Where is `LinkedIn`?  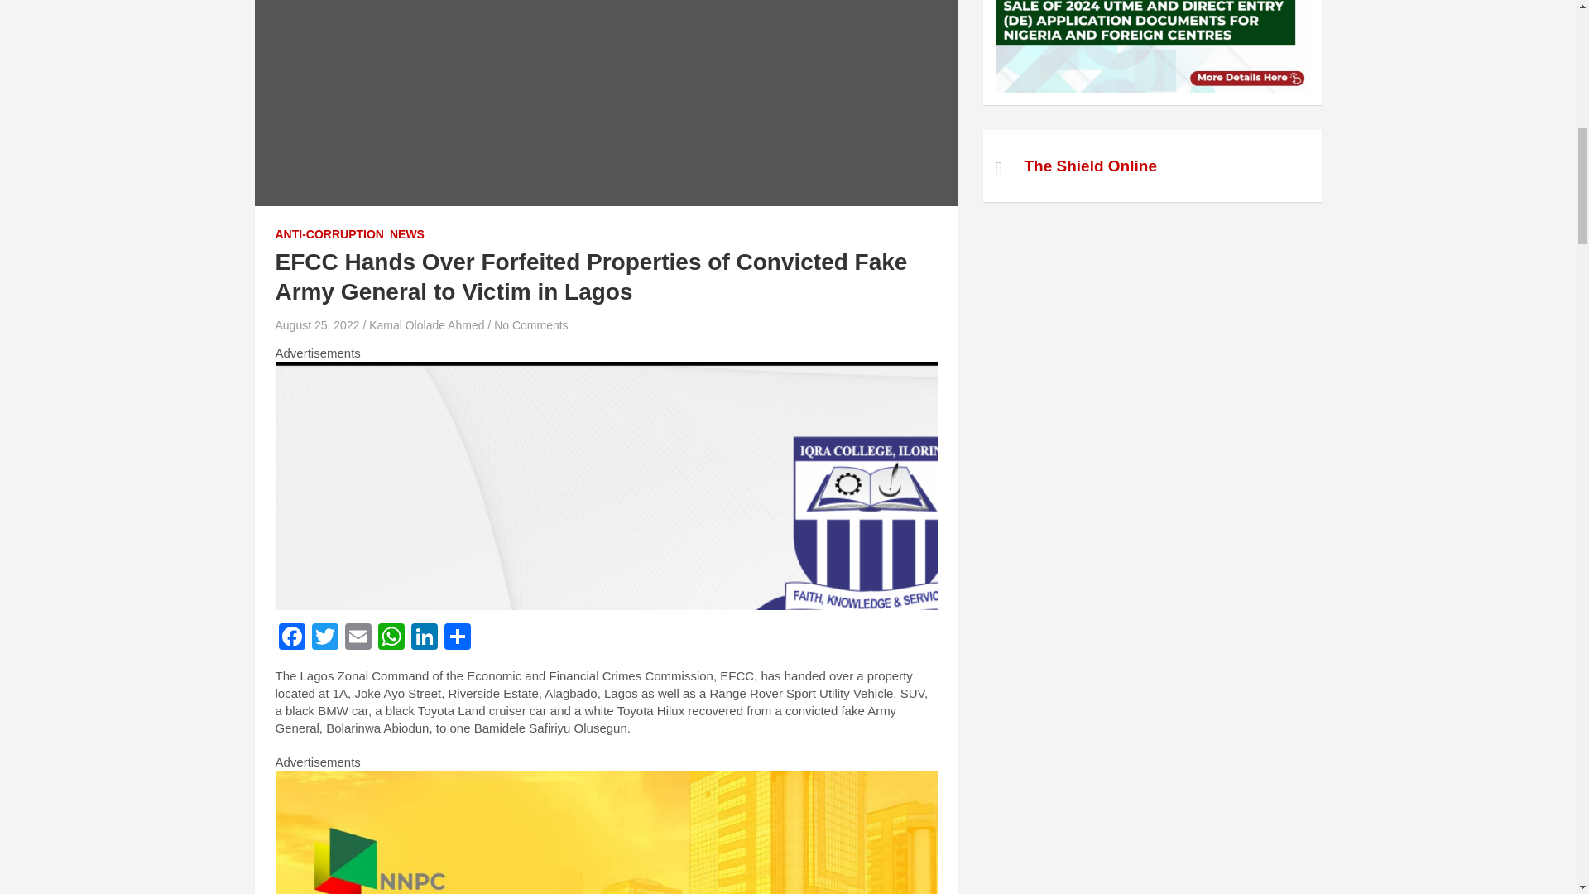
LinkedIn is located at coordinates (423, 637).